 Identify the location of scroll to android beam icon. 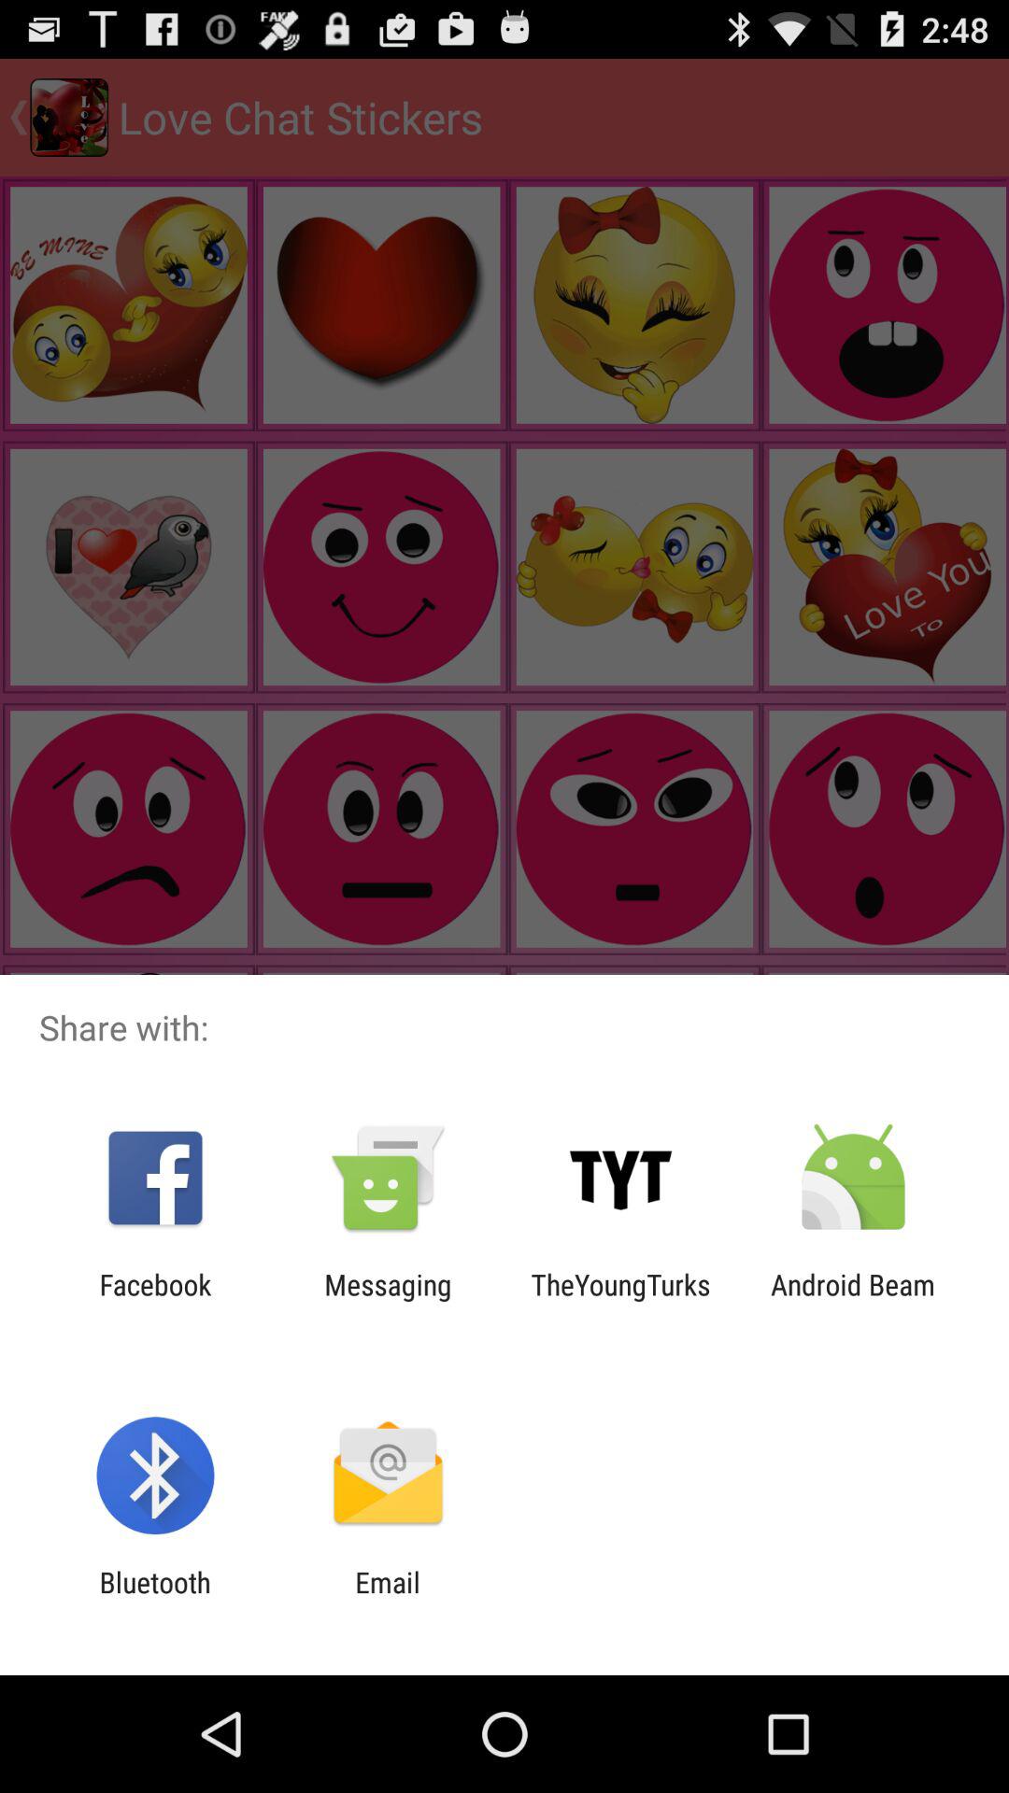
(853, 1301).